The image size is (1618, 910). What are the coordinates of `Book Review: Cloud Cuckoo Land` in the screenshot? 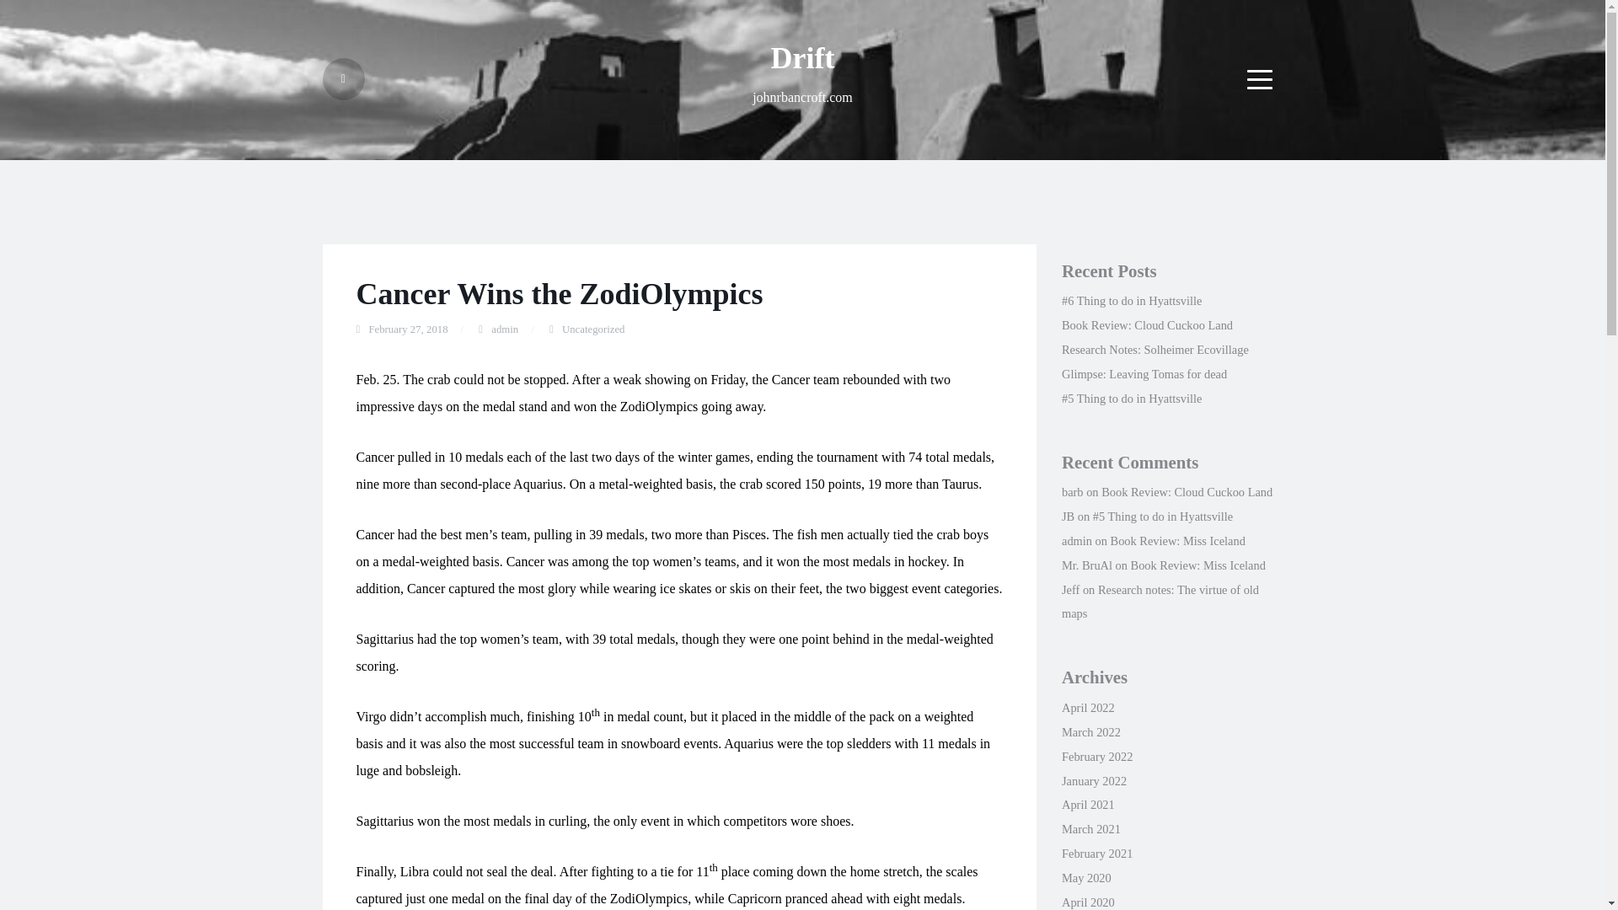 It's located at (1147, 325).